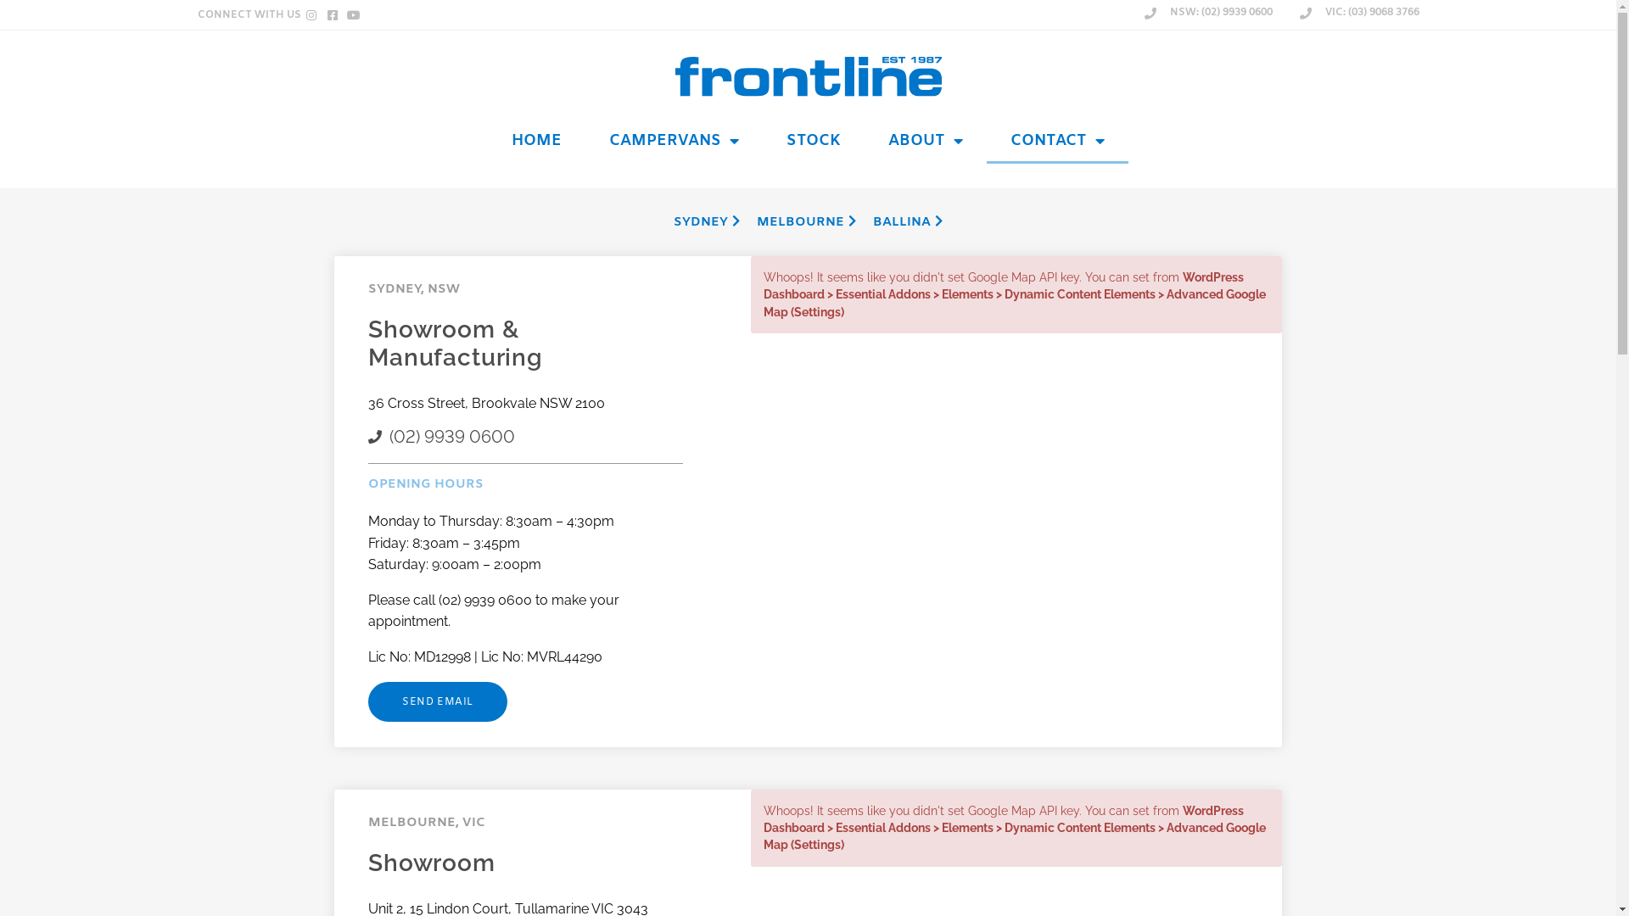 The width and height of the screenshot is (1629, 916). Describe the element at coordinates (383, 533) in the screenshot. I see `Renault Trafic` at that location.